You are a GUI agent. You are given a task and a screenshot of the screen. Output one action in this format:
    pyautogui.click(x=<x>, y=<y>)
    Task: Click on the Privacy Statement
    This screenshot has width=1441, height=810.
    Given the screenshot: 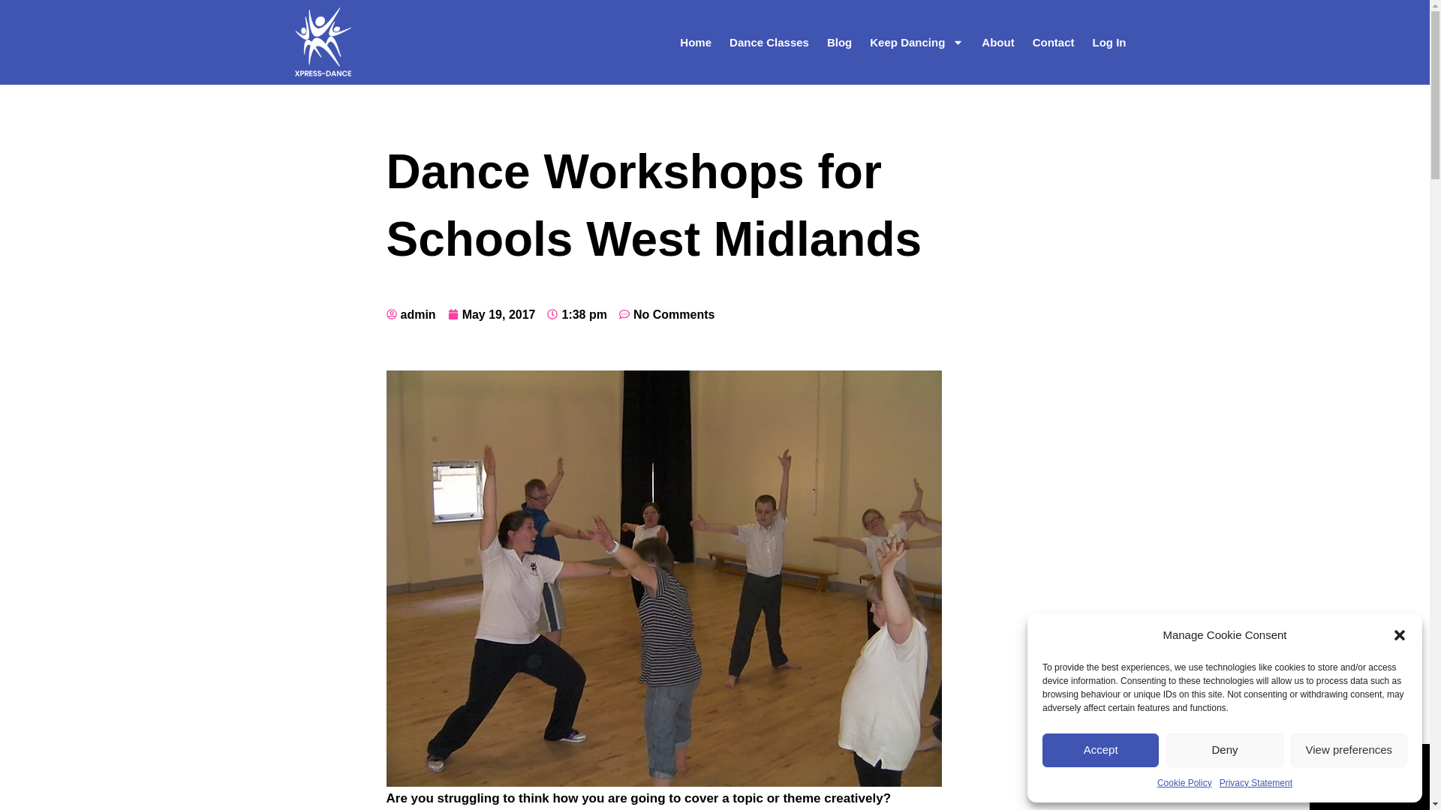 What is the action you would take?
    pyautogui.click(x=1256, y=783)
    